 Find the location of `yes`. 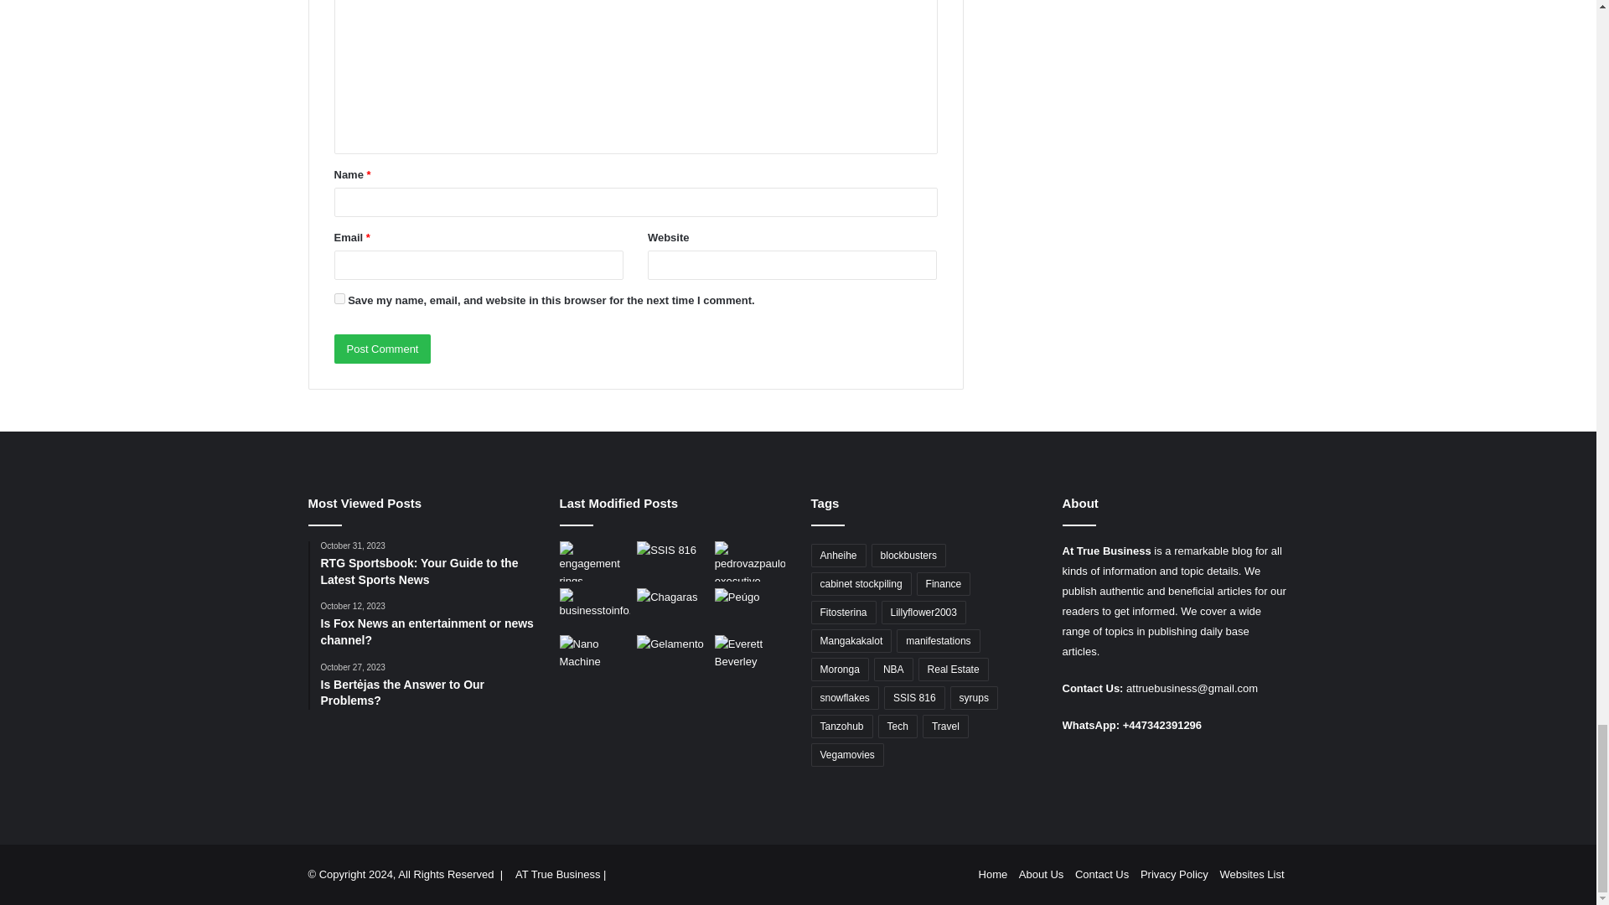

yes is located at coordinates (339, 298).